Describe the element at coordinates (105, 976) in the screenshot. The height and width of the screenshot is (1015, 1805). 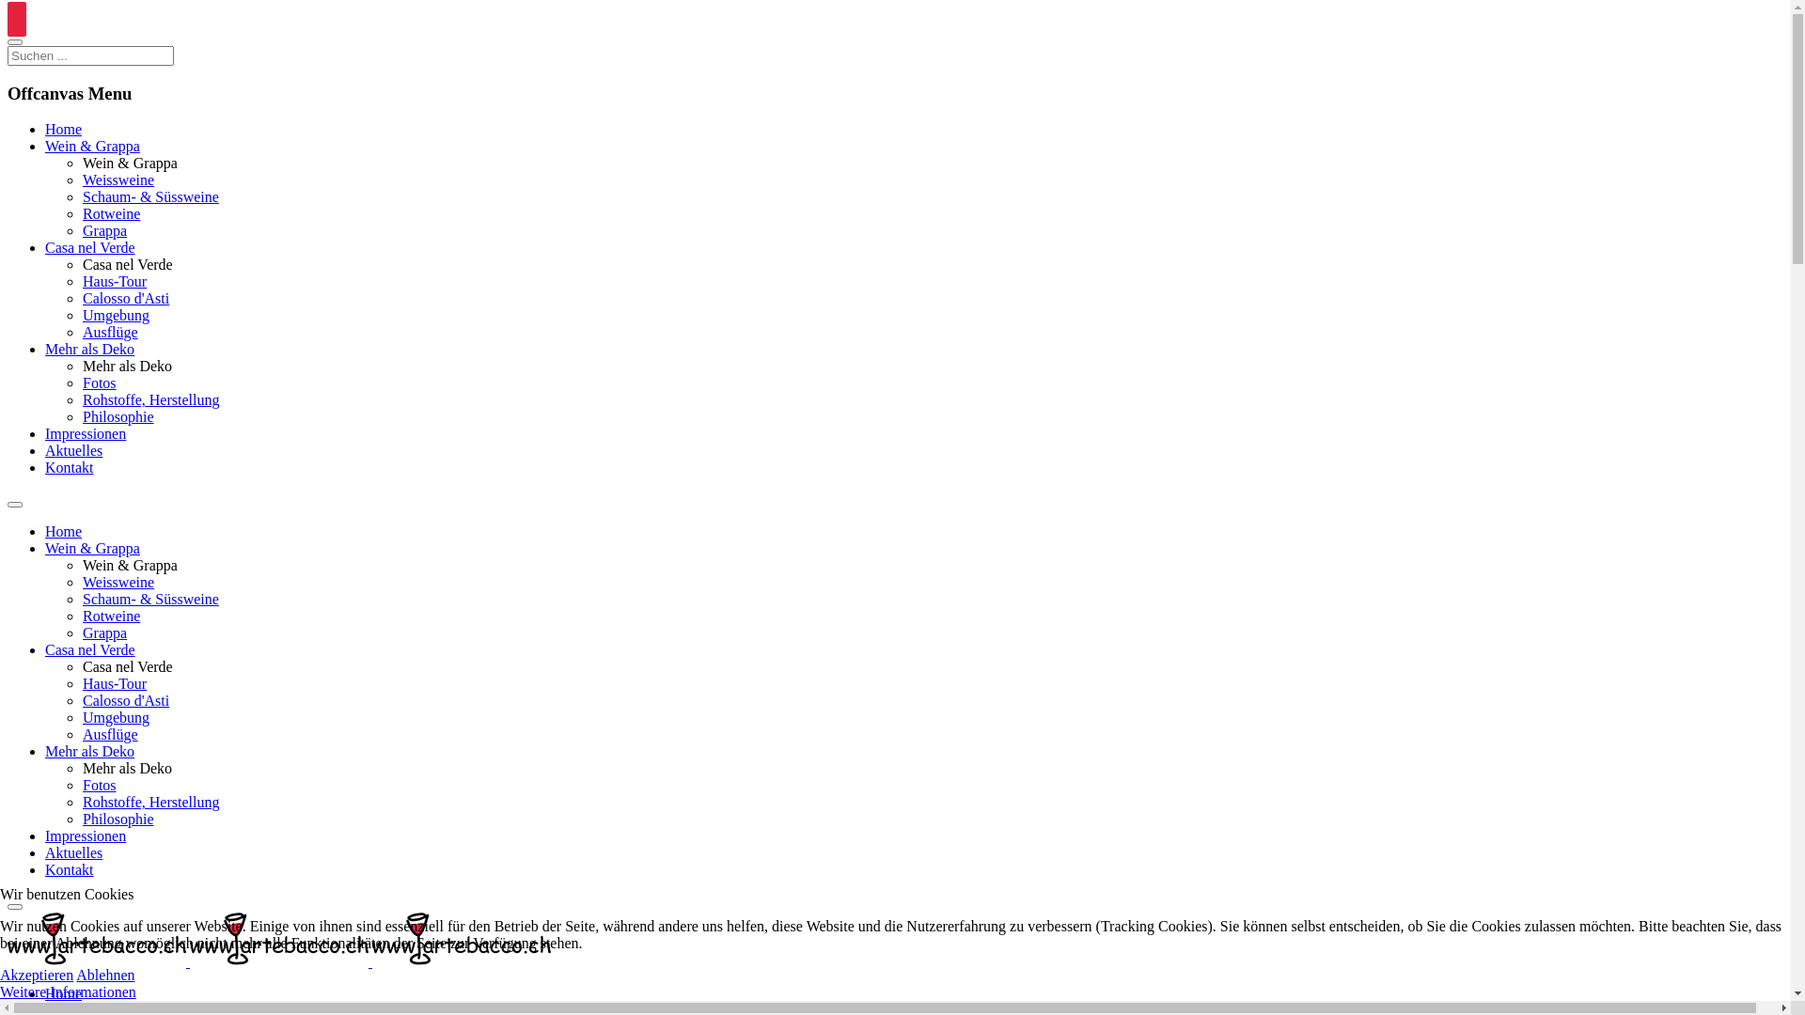
I see `Ablehnen` at that location.